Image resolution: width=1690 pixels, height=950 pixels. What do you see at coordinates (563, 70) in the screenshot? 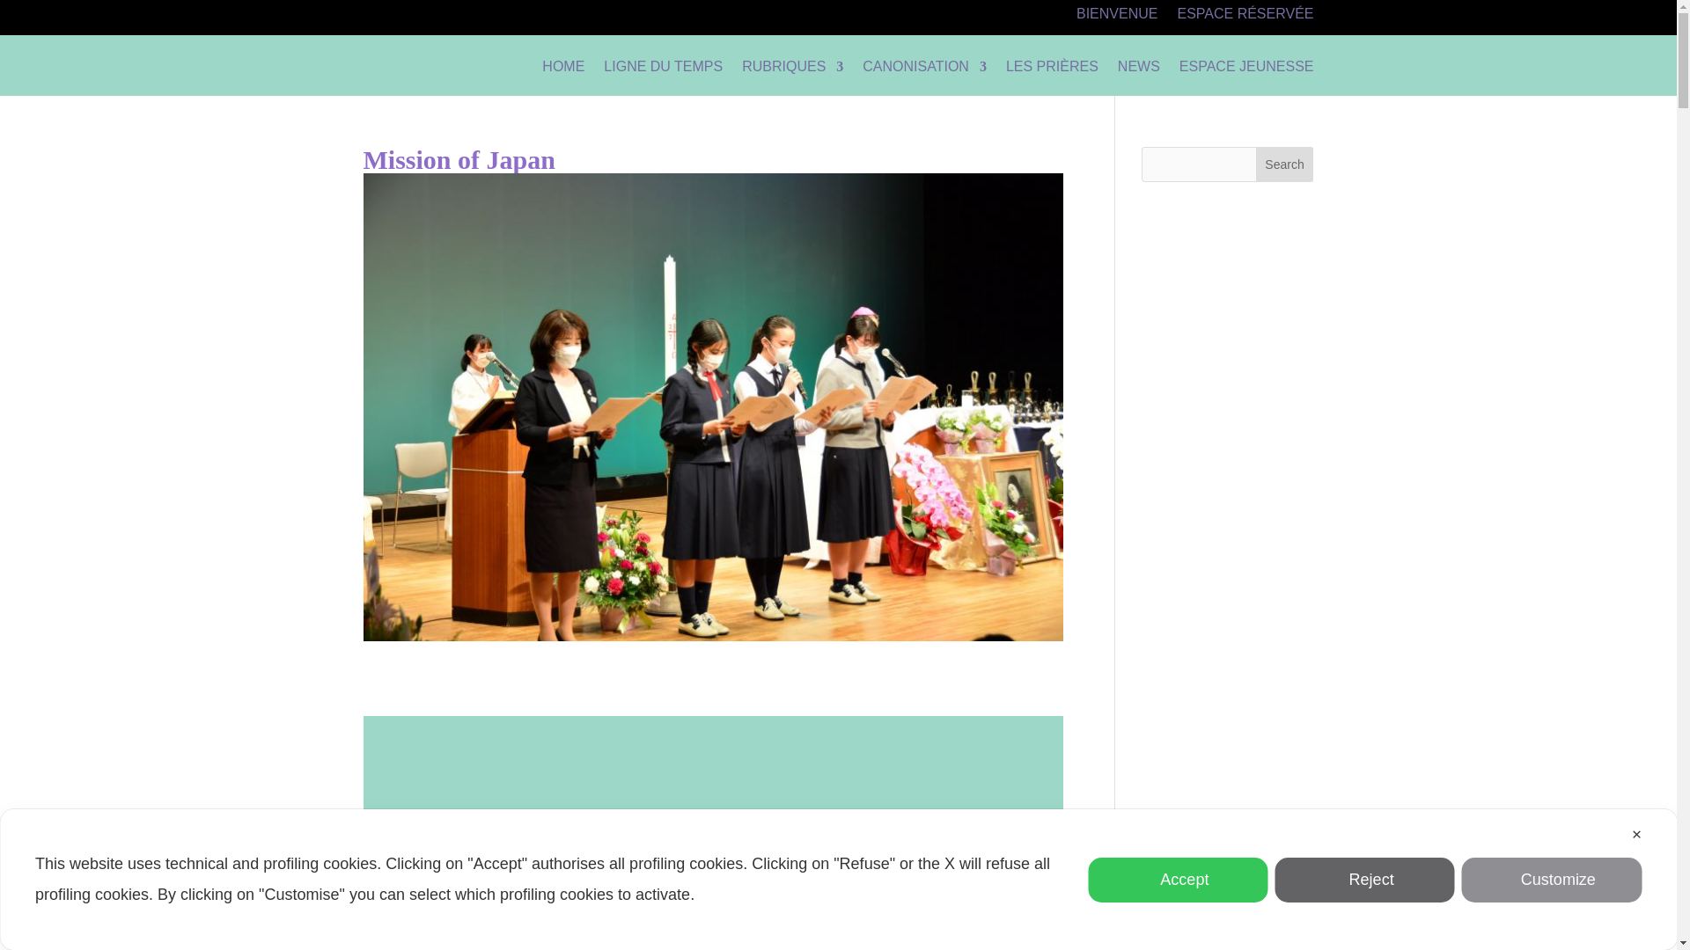
I see `HOME` at bounding box center [563, 70].